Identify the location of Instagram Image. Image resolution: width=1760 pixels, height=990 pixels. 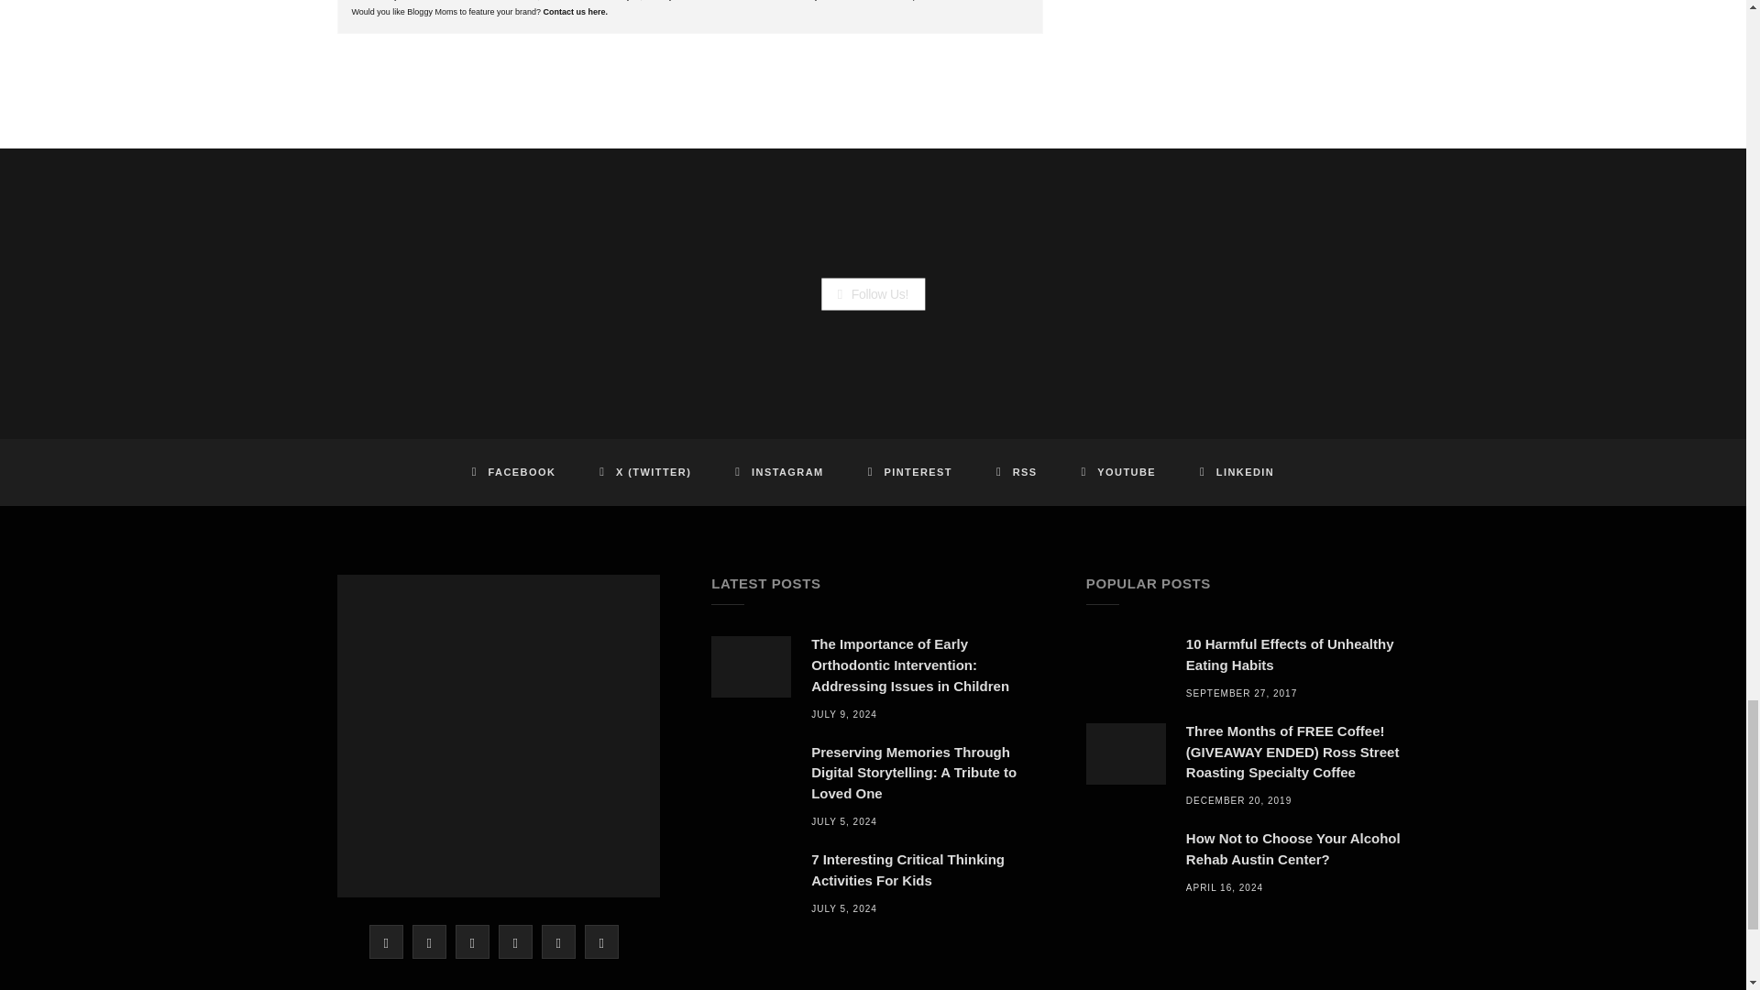
(728, 293).